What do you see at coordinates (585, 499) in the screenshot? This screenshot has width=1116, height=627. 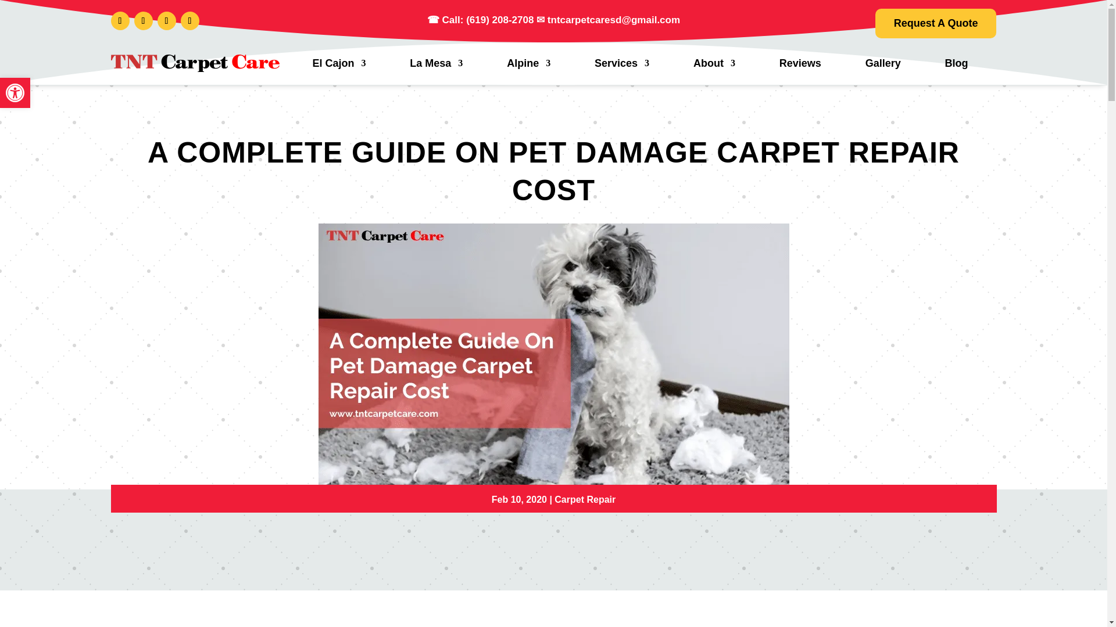 I see `Carpet Repair` at bounding box center [585, 499].